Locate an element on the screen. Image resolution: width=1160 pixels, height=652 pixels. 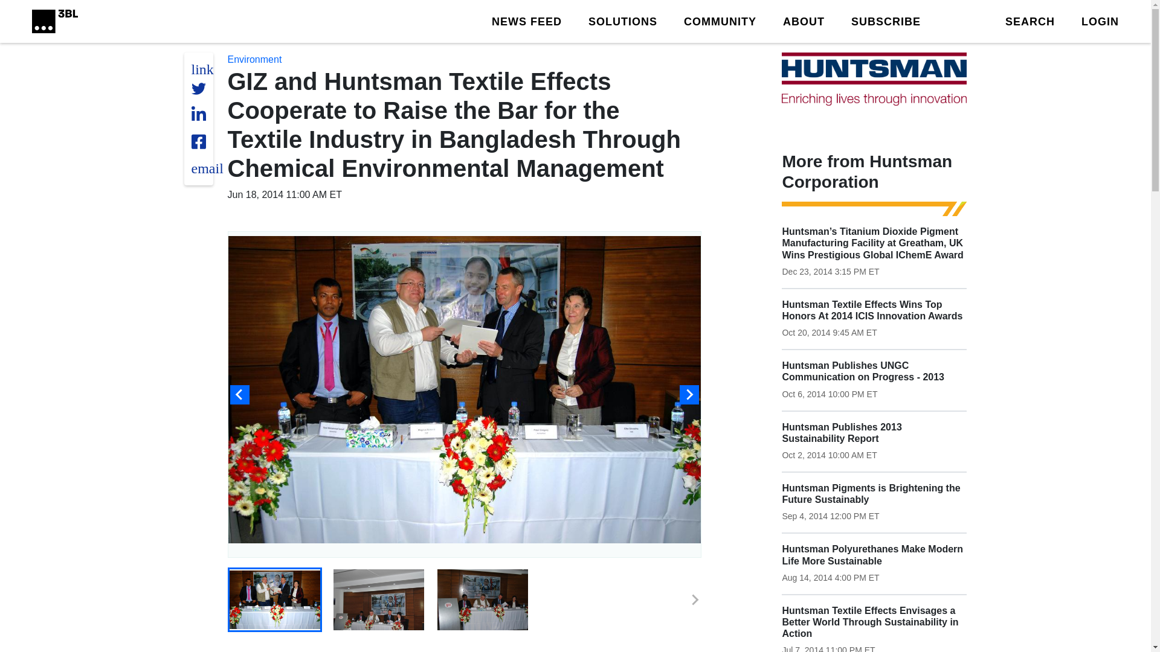
link to 3 B L Media's Twitter is located at coordinates (202, 69).